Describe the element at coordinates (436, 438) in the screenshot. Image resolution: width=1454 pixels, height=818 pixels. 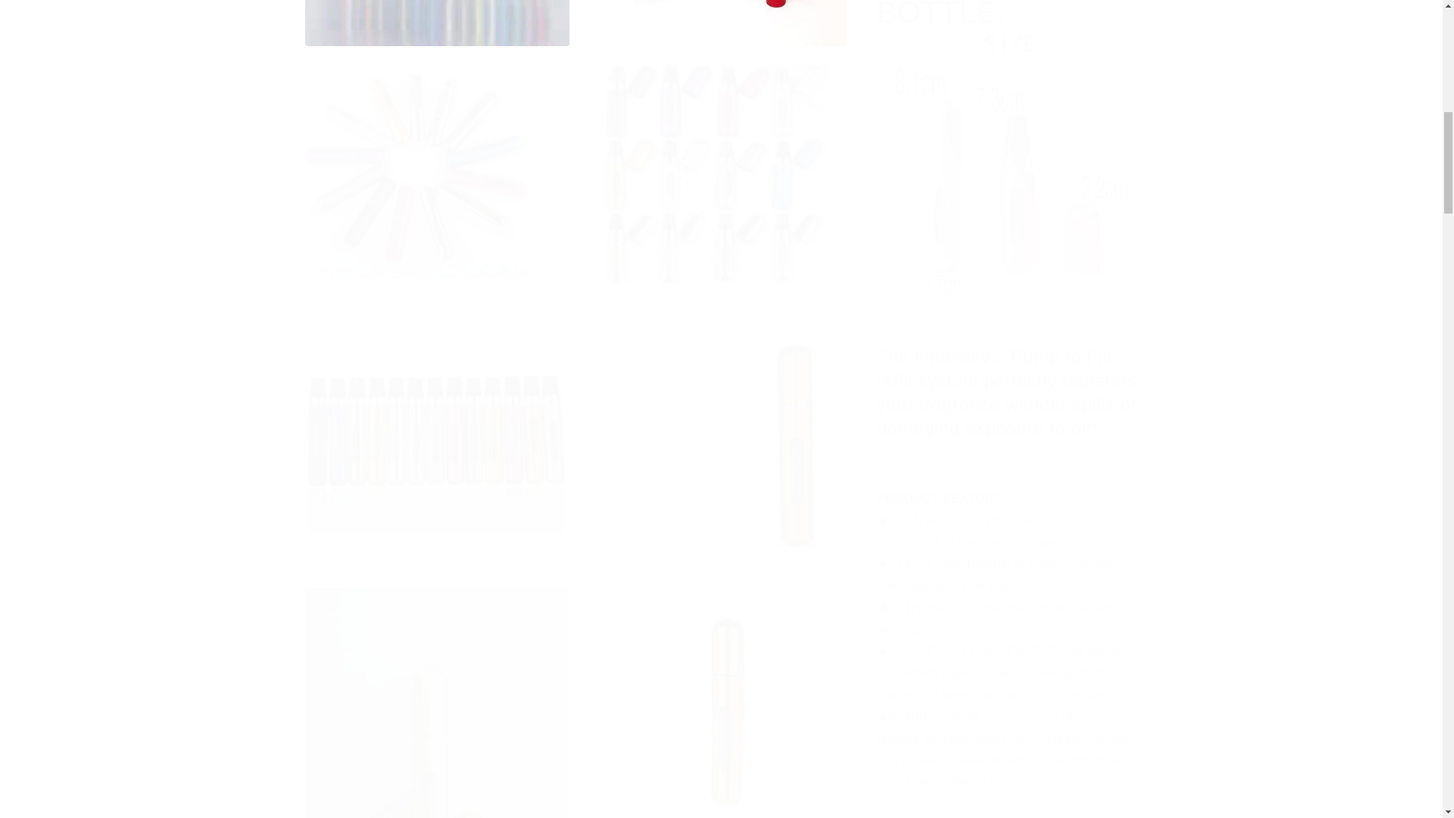
I see `Open media 6 in modal` at that location.